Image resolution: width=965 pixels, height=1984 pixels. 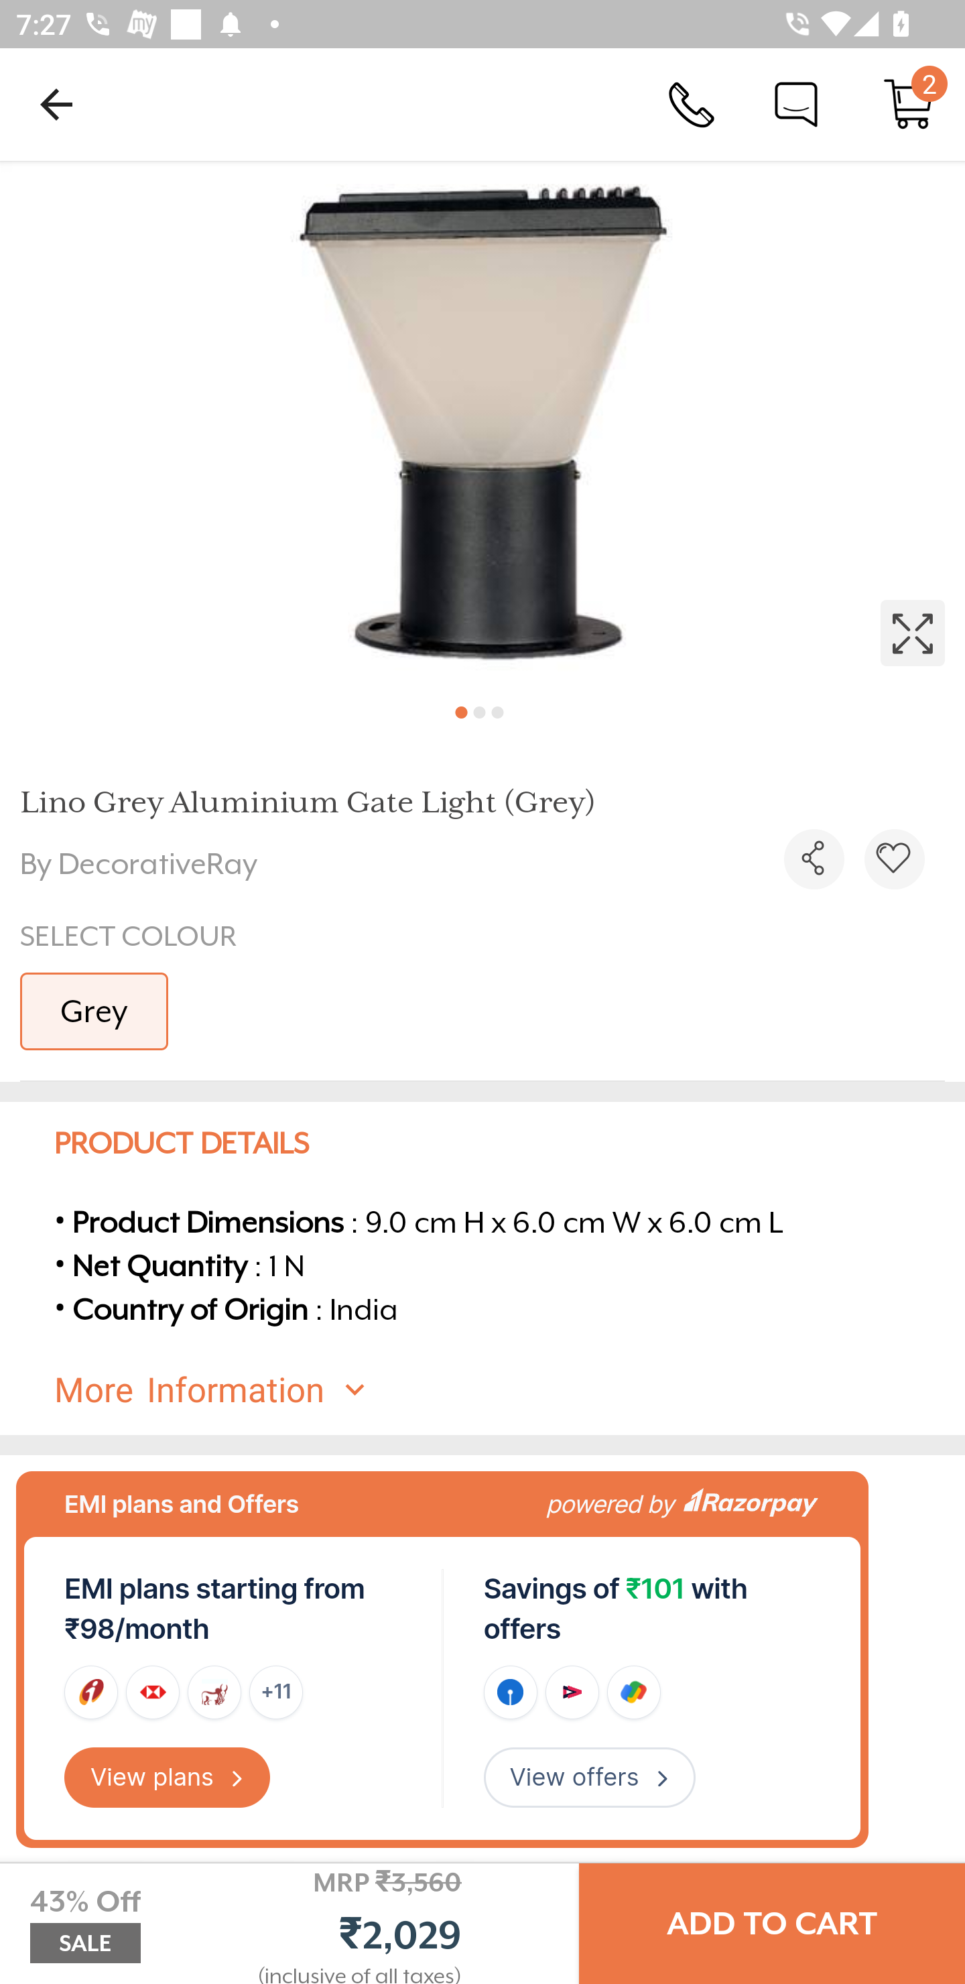 I want to click on ADD TO CART, so click(x=772, y=1924).